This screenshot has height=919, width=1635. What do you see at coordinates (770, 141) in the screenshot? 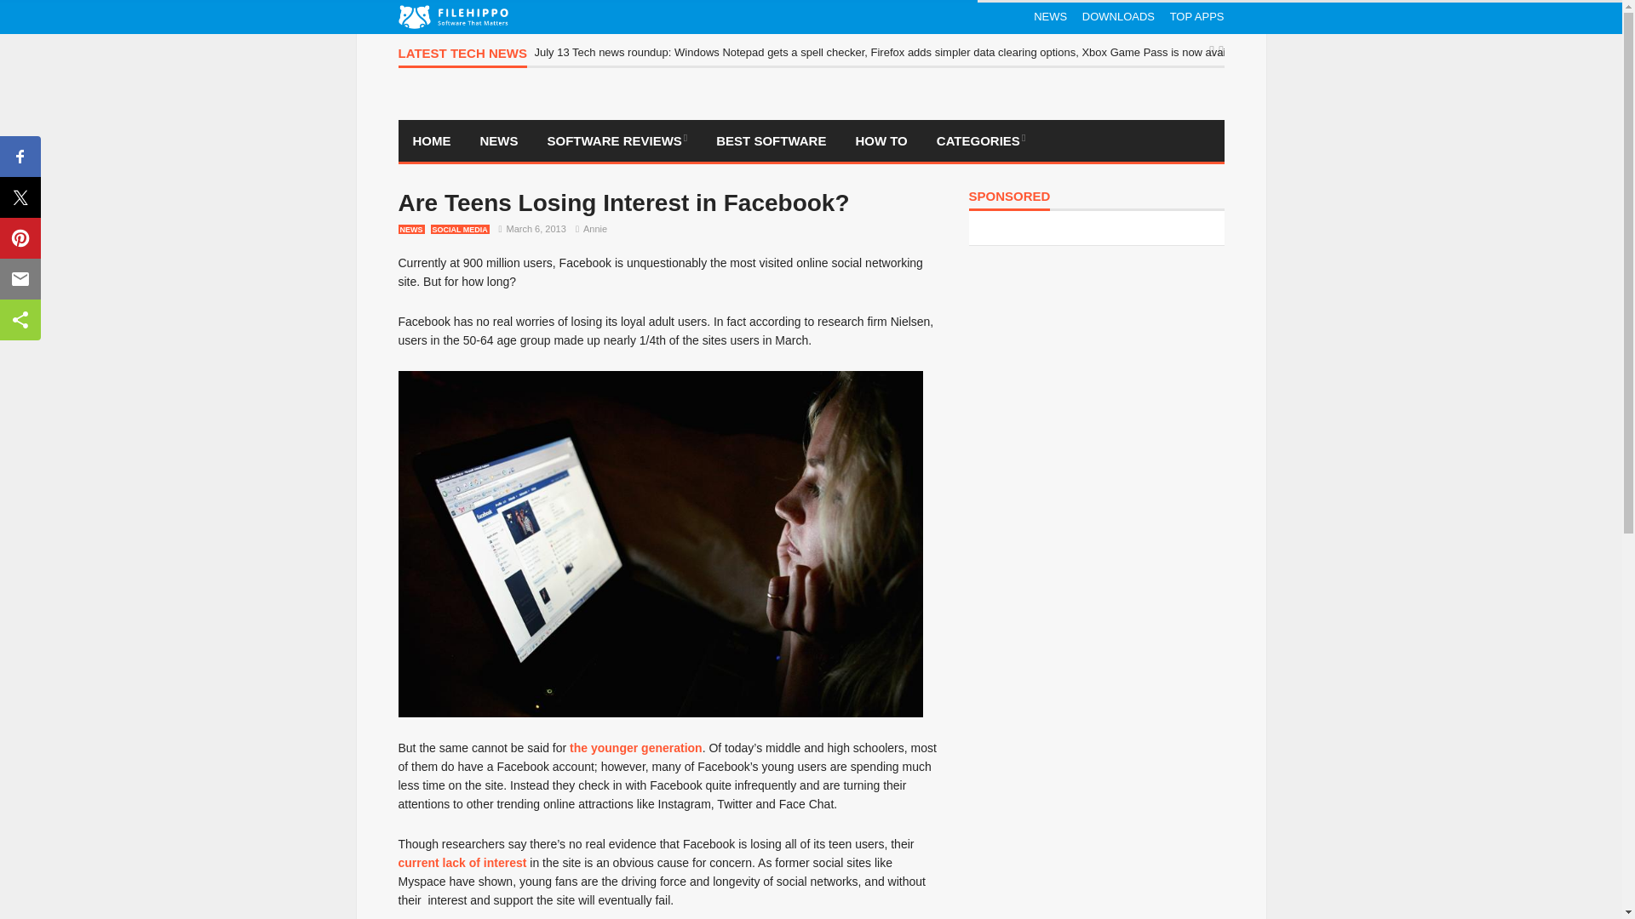
I see `Best Software` at bounding box center [770, 141].